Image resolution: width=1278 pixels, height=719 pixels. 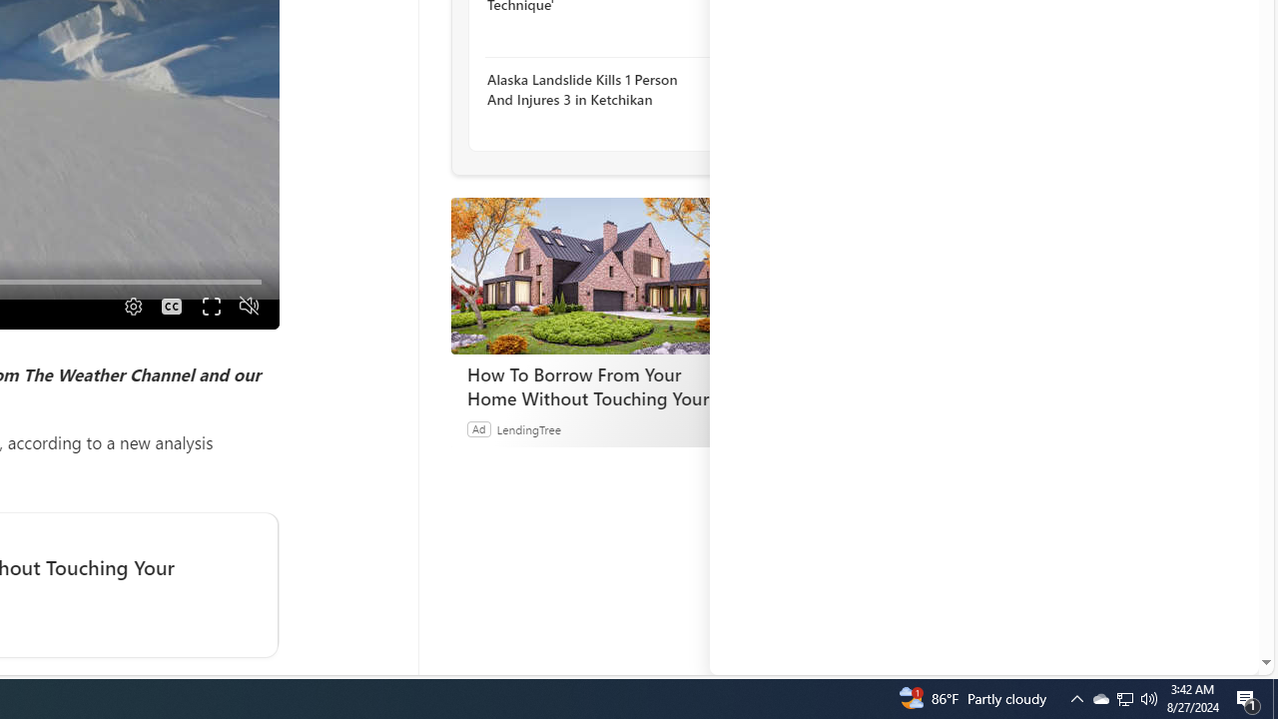 I want to click on LendingTree, so click(x=527, y=428).